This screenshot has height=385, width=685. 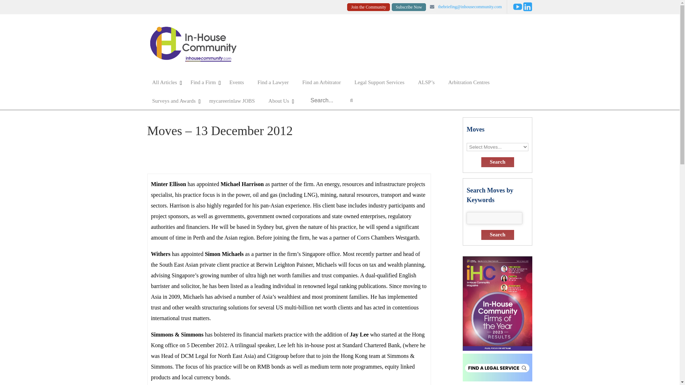 What do you see at coordinates (409, 7) in the screenshot?
I see `Subscribe Now` at bounding box center [409, 7].